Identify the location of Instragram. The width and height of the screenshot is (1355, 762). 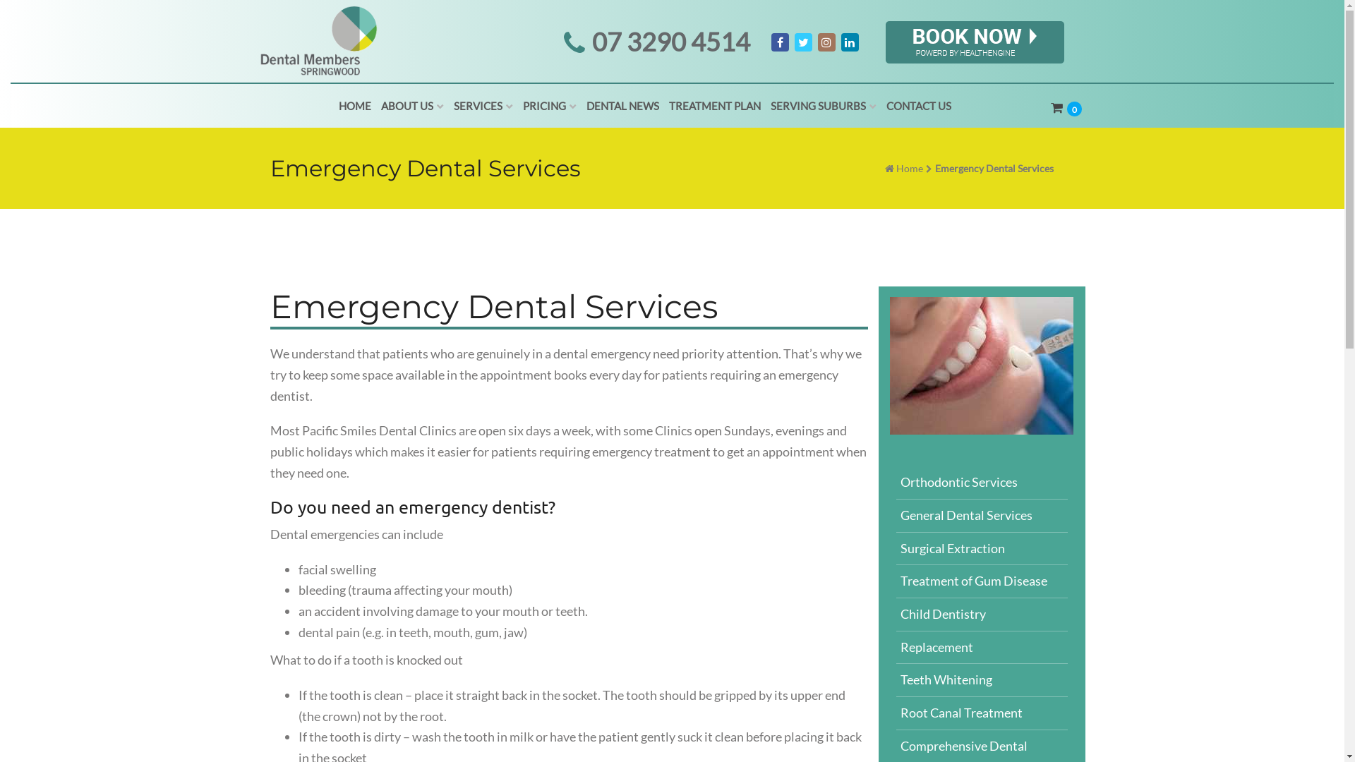
(826, 42).